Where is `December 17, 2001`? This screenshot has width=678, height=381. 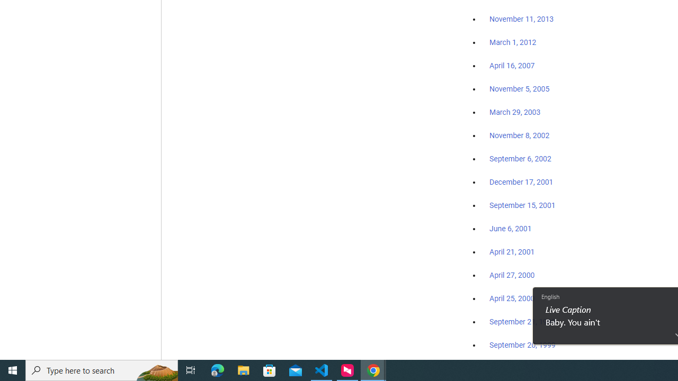 December 17, 2001 is located at coordinates (521, 182).